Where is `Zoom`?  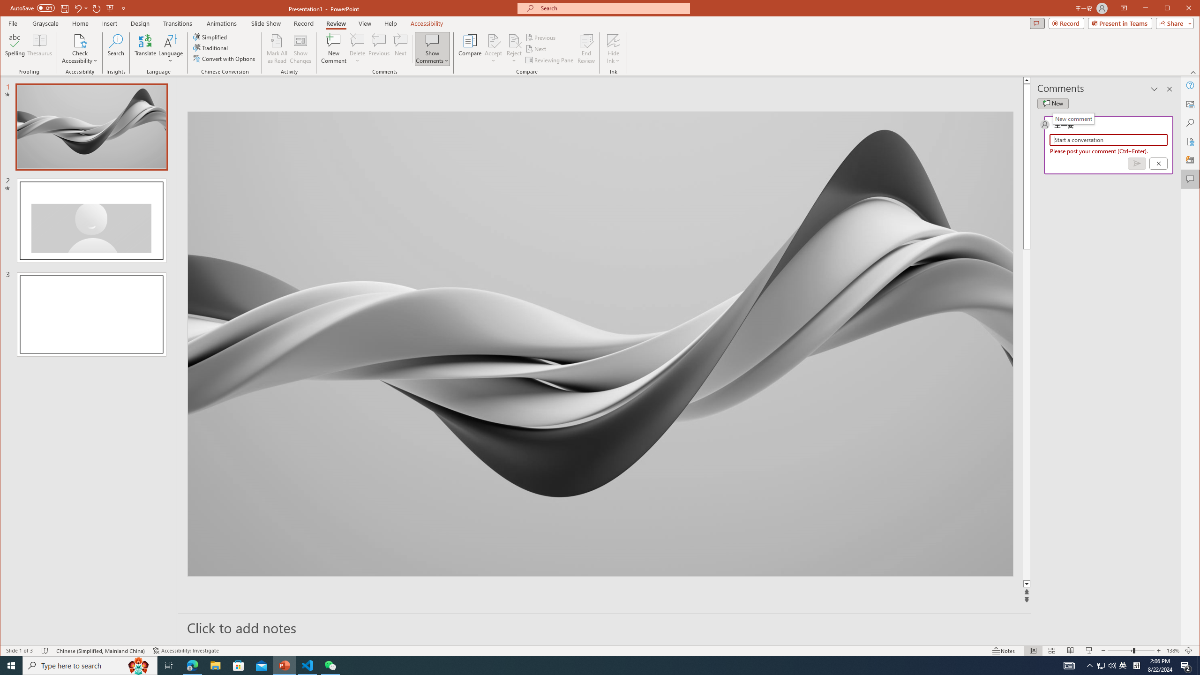
Zoom is located at coordinates (1131, 651).